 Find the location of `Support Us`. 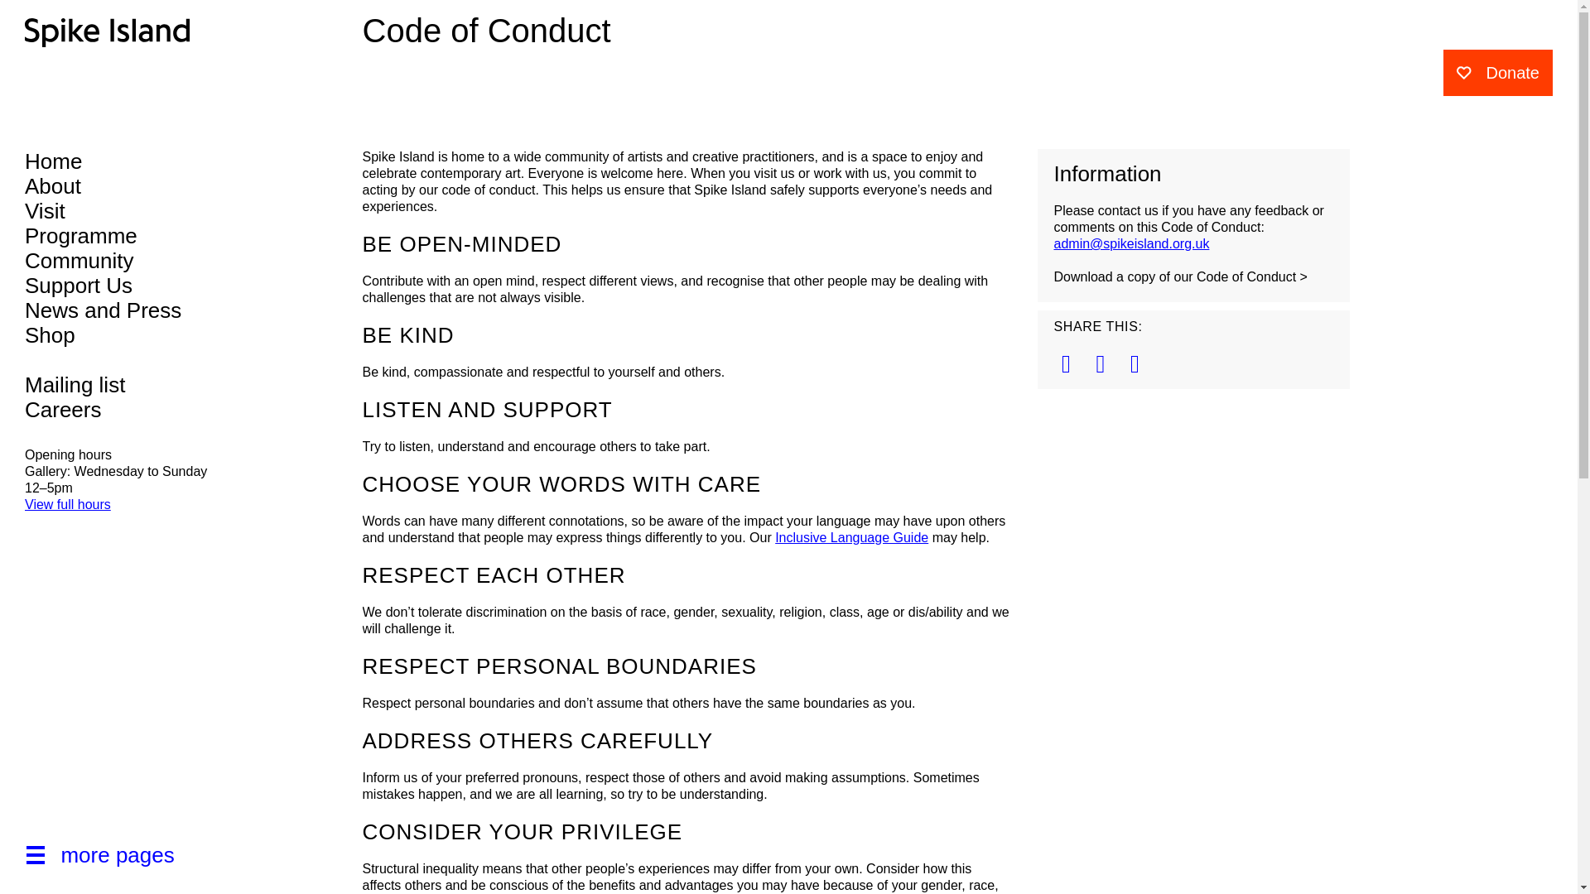

Support Us is located at coordinates (128, 285).